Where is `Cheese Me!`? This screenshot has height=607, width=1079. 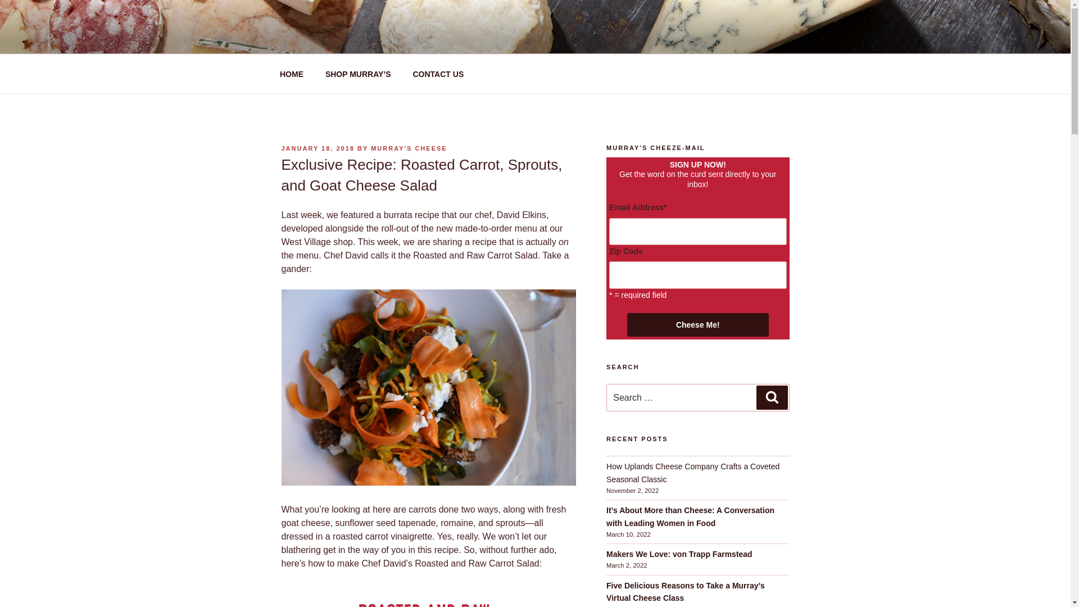
Cheese Me! is located at coordinates (697, 325).